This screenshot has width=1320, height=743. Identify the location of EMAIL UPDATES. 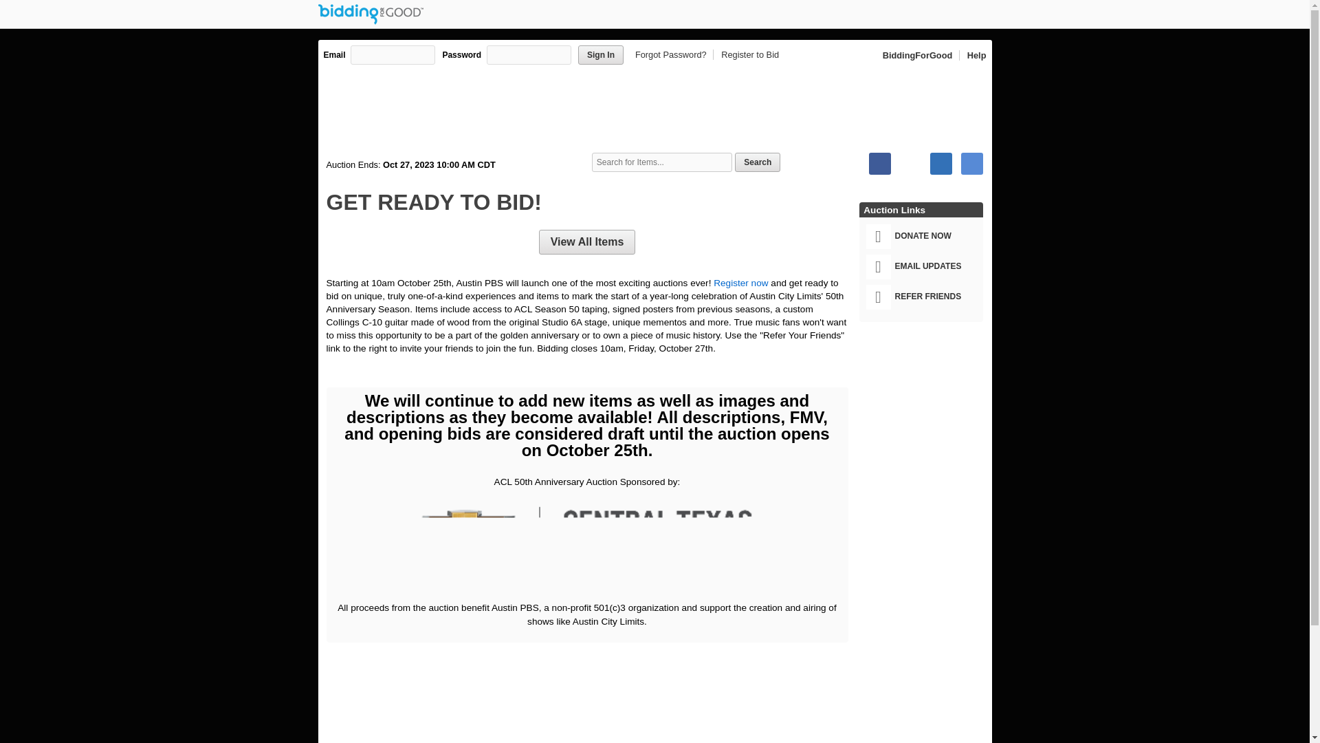
(924, 267).